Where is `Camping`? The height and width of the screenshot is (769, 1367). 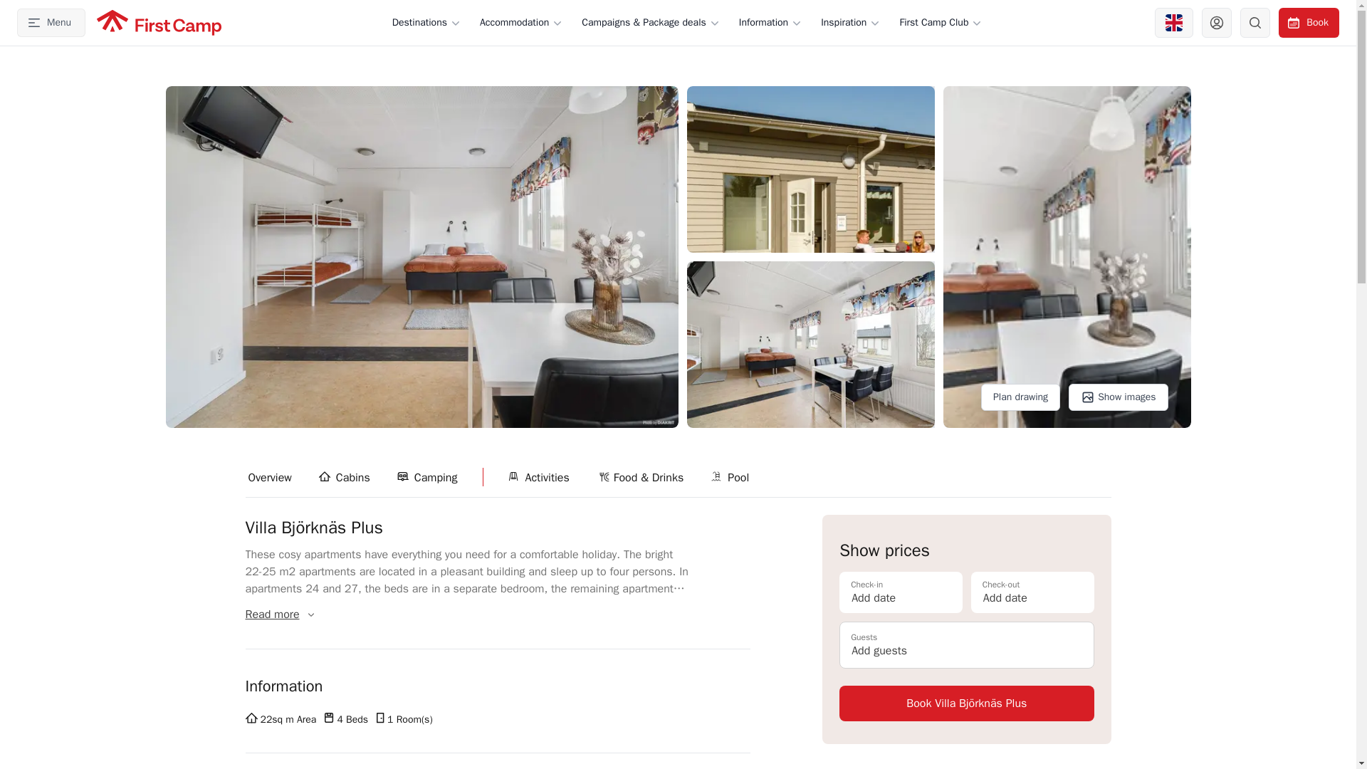
Camping is located at coordinates (429, 477).